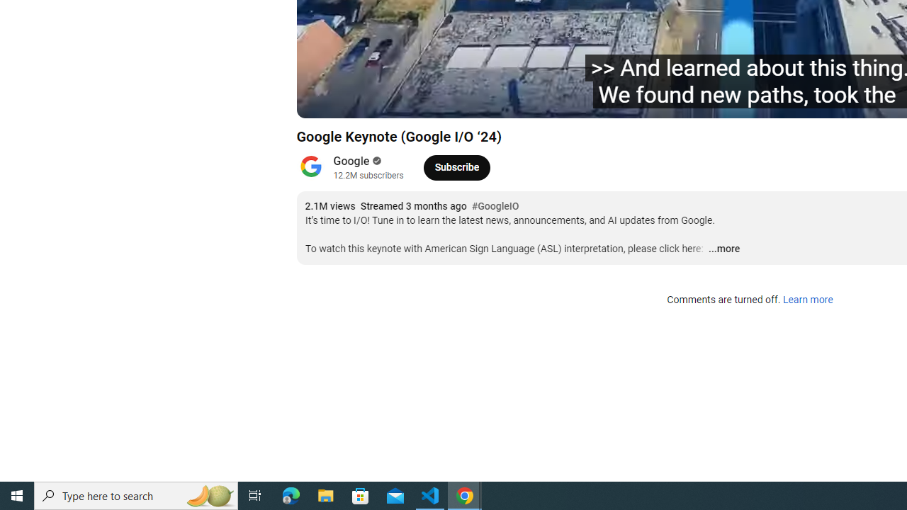 The width and height of the screenshot is (907, 510). I want to click on Mute (m), so click(421, 101).